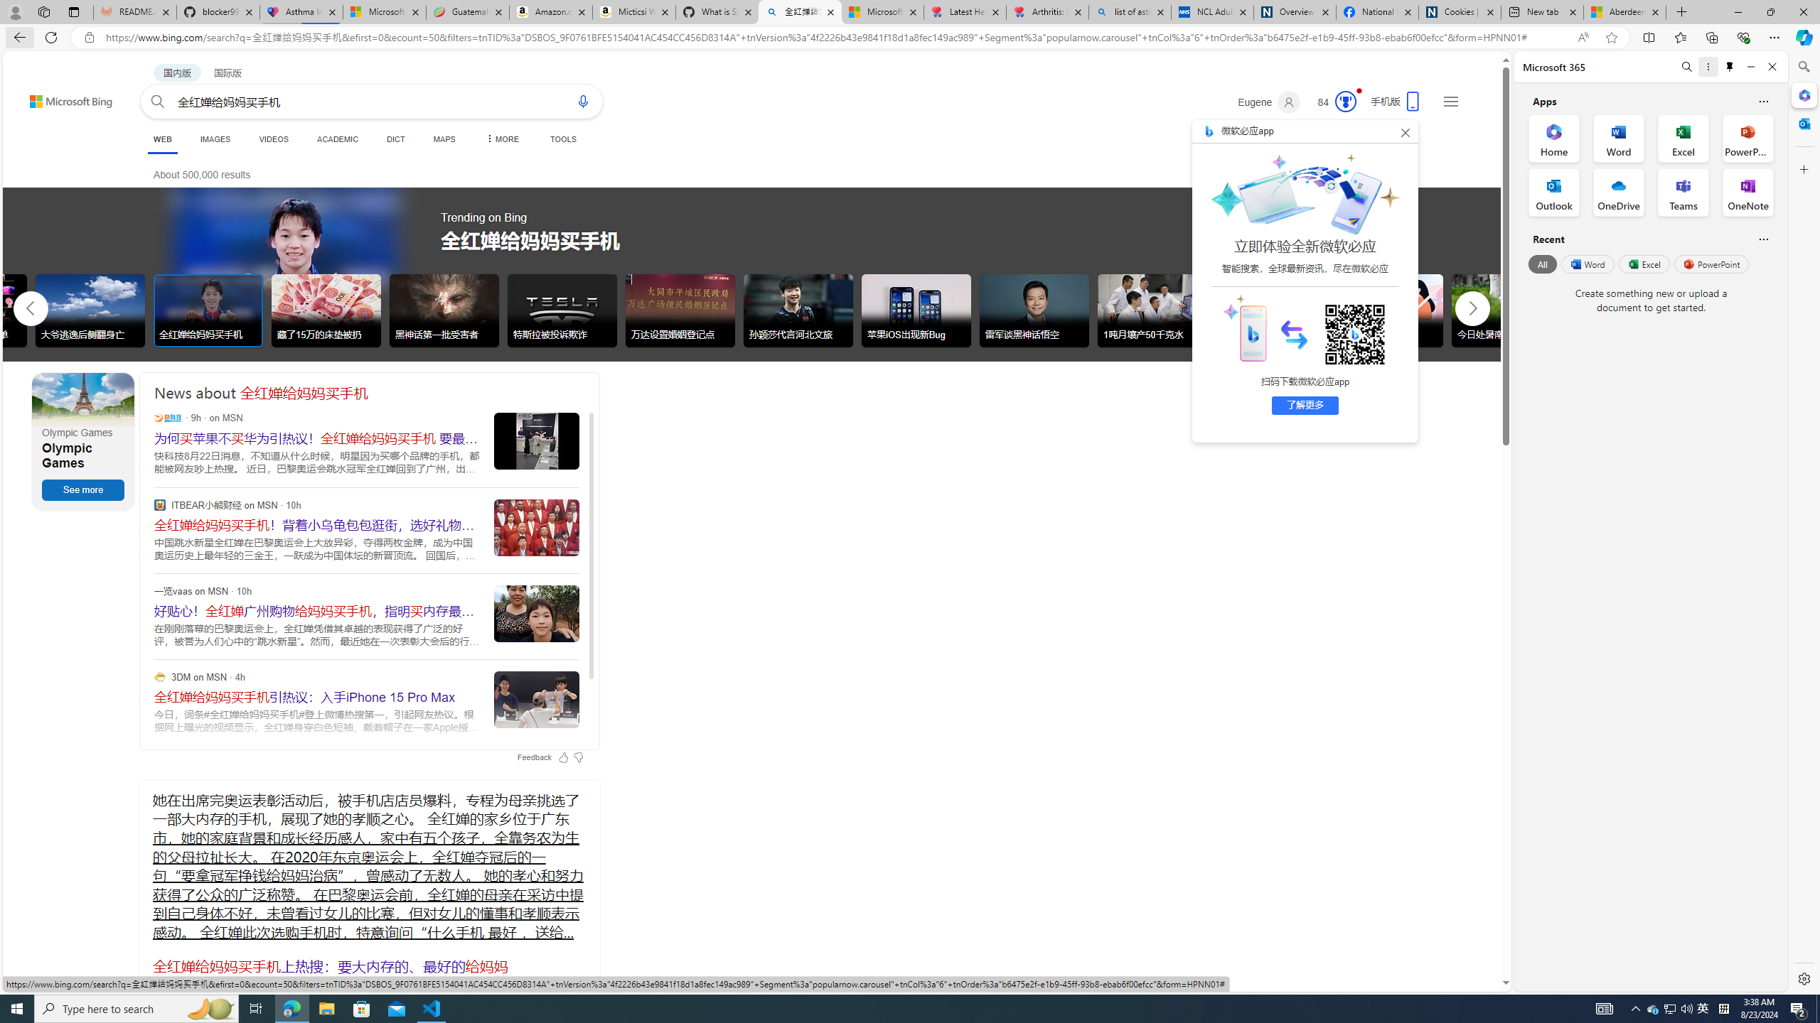 This screenshot has height=1023, width=1820. Describe the element at coordinates (1625, 12) in the screenshot. I see `Aberdeen, Hong Kong SAR hourly forecast | Microsoft Weather` at that location.